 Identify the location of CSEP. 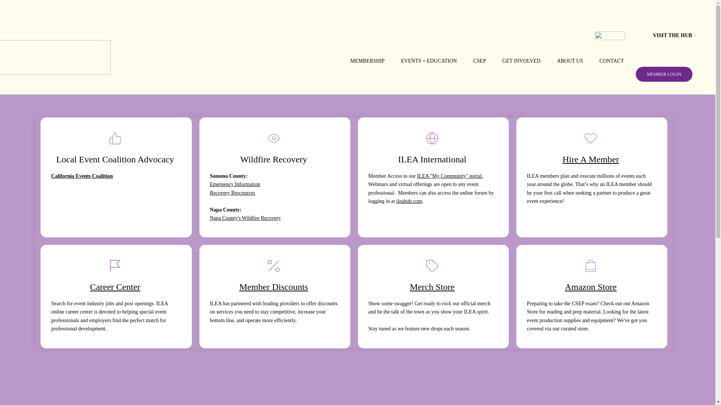
(479, 61).